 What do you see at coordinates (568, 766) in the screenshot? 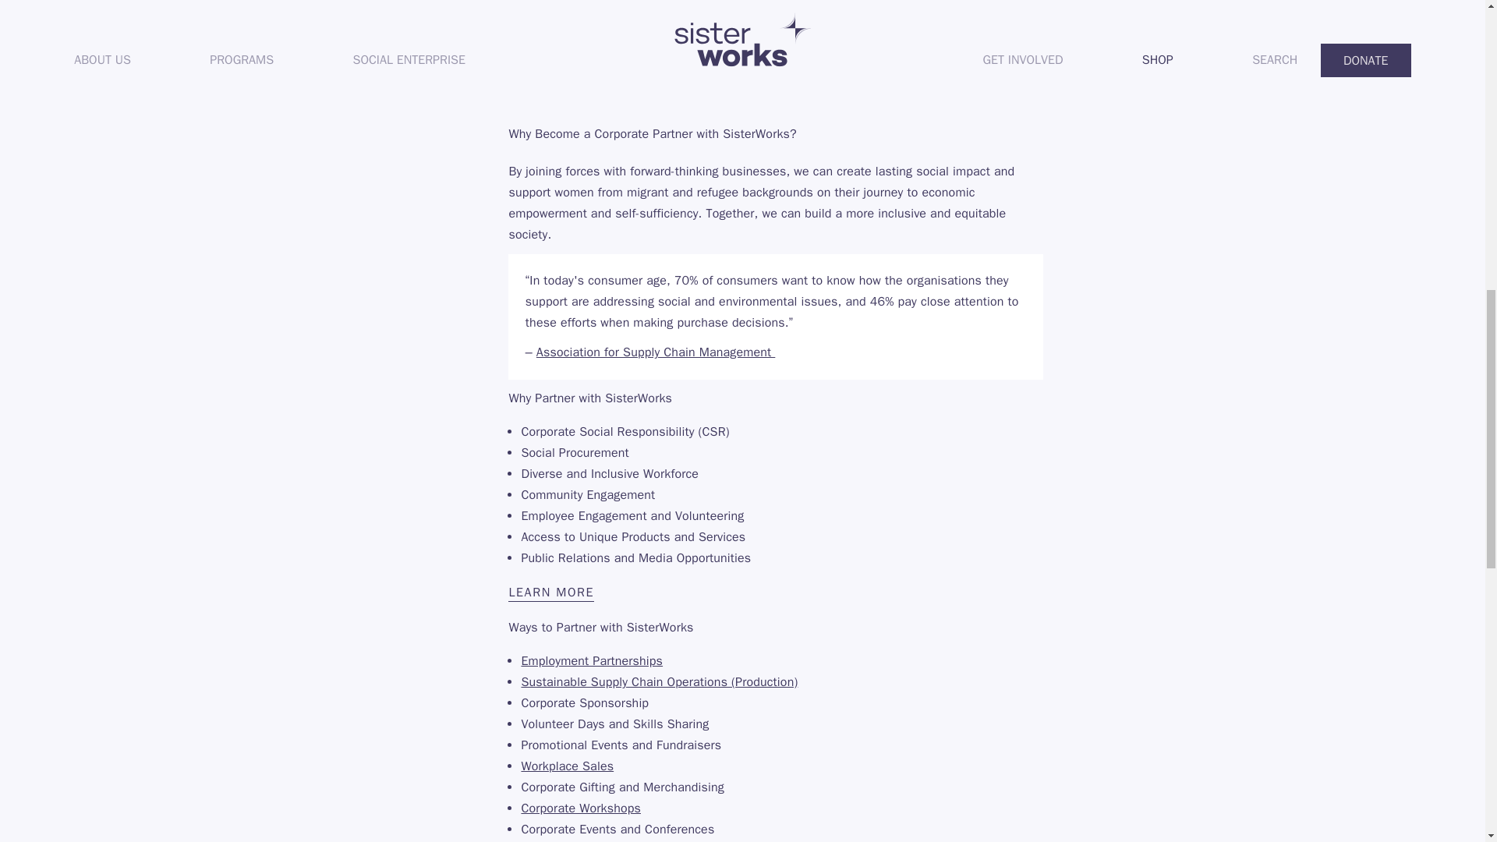
I see `Workplace Sales` at bounding box center [568, 766].